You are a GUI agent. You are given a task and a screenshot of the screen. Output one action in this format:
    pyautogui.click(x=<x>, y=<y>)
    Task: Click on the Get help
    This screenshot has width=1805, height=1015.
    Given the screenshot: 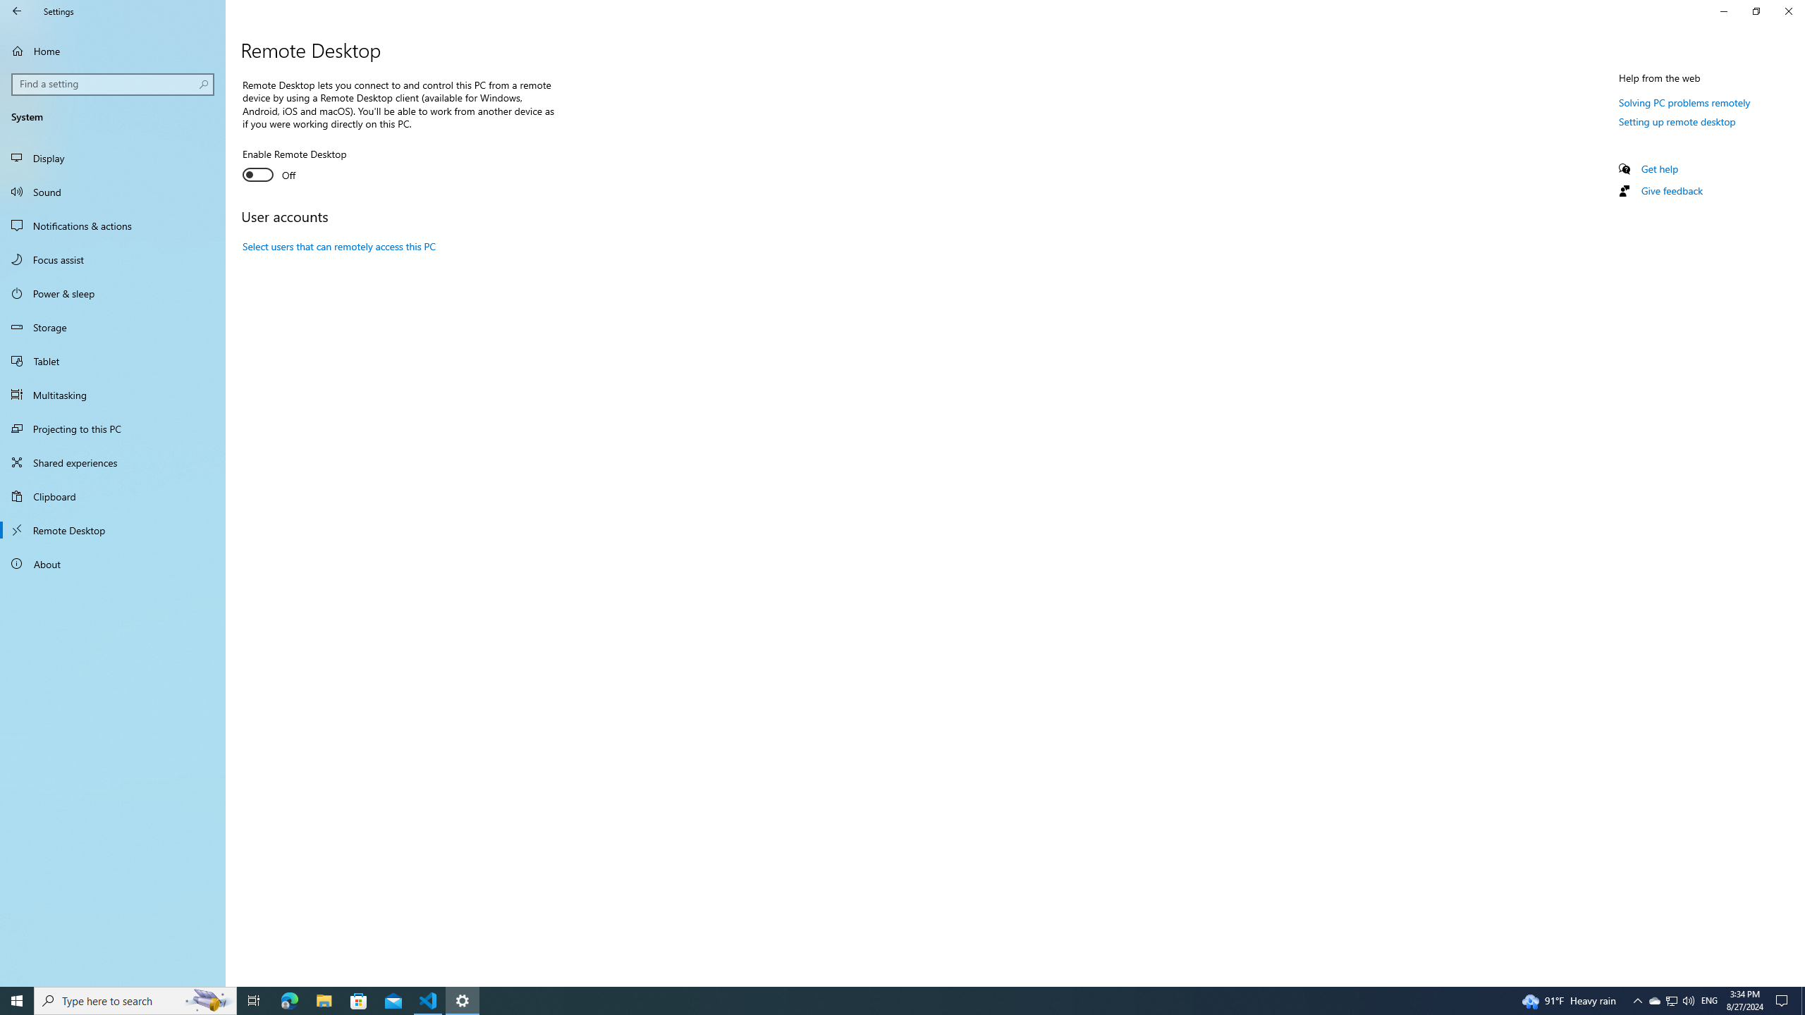 What is the action you would take?
    pyautogui.click(x=1671, y=1001)
    